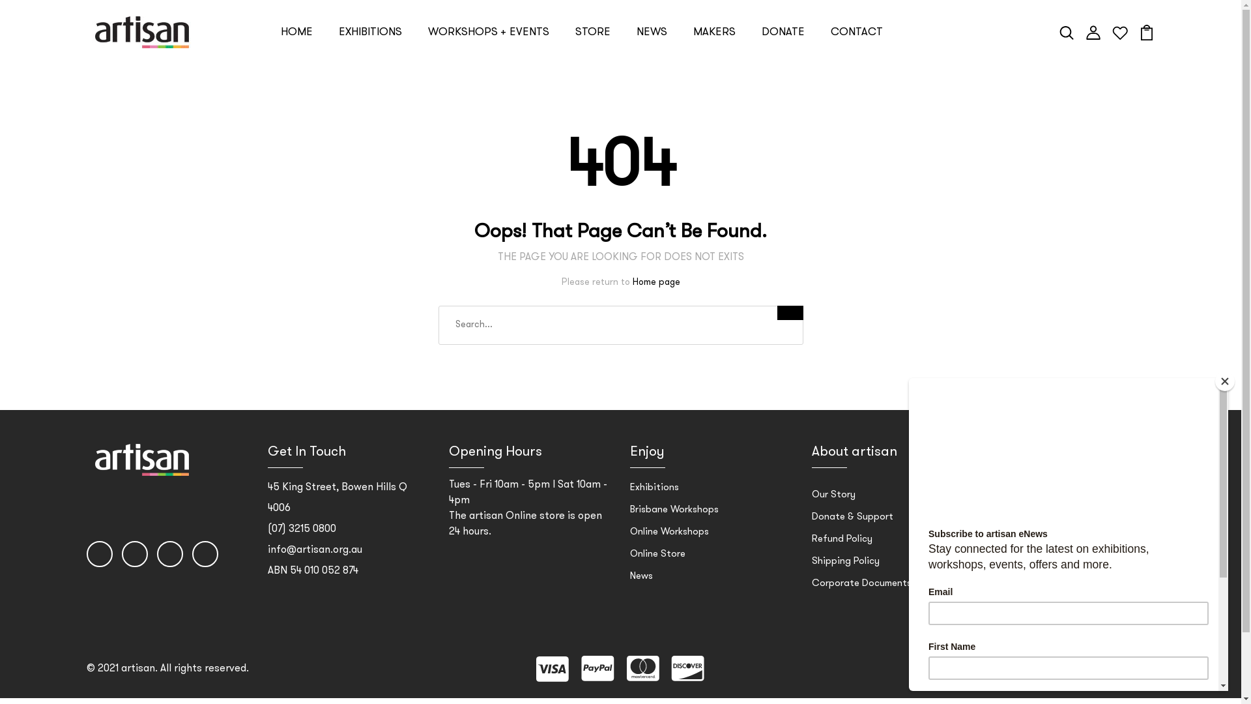 Image resolution: width=1251 pixels, height=704 pixels. Describe the element at coordinates (489, 61) in the screenshot. I see `WORKSHOPS + EVENTS` at that location.